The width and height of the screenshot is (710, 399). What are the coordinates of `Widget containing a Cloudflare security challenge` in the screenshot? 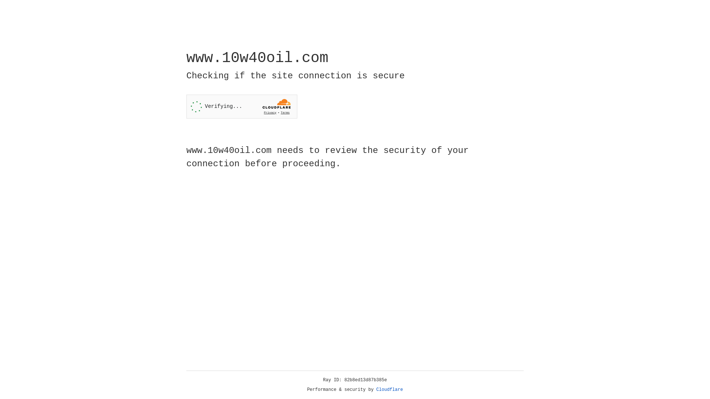 It's located at (242, 106).